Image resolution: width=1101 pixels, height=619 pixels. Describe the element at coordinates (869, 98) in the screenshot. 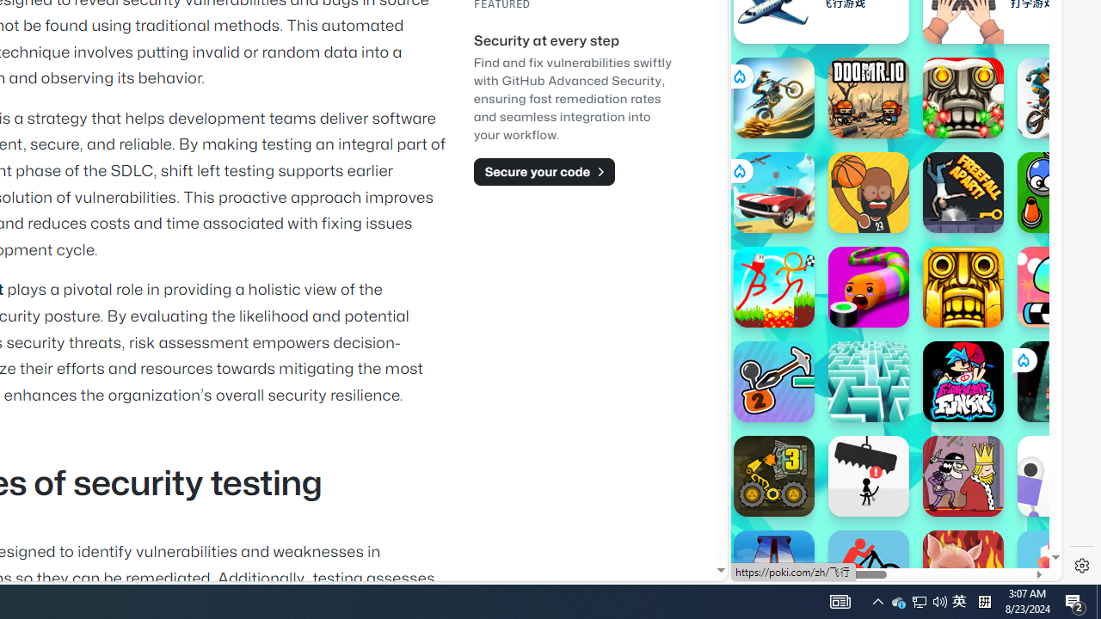

I see `Doomr.io` at that location.